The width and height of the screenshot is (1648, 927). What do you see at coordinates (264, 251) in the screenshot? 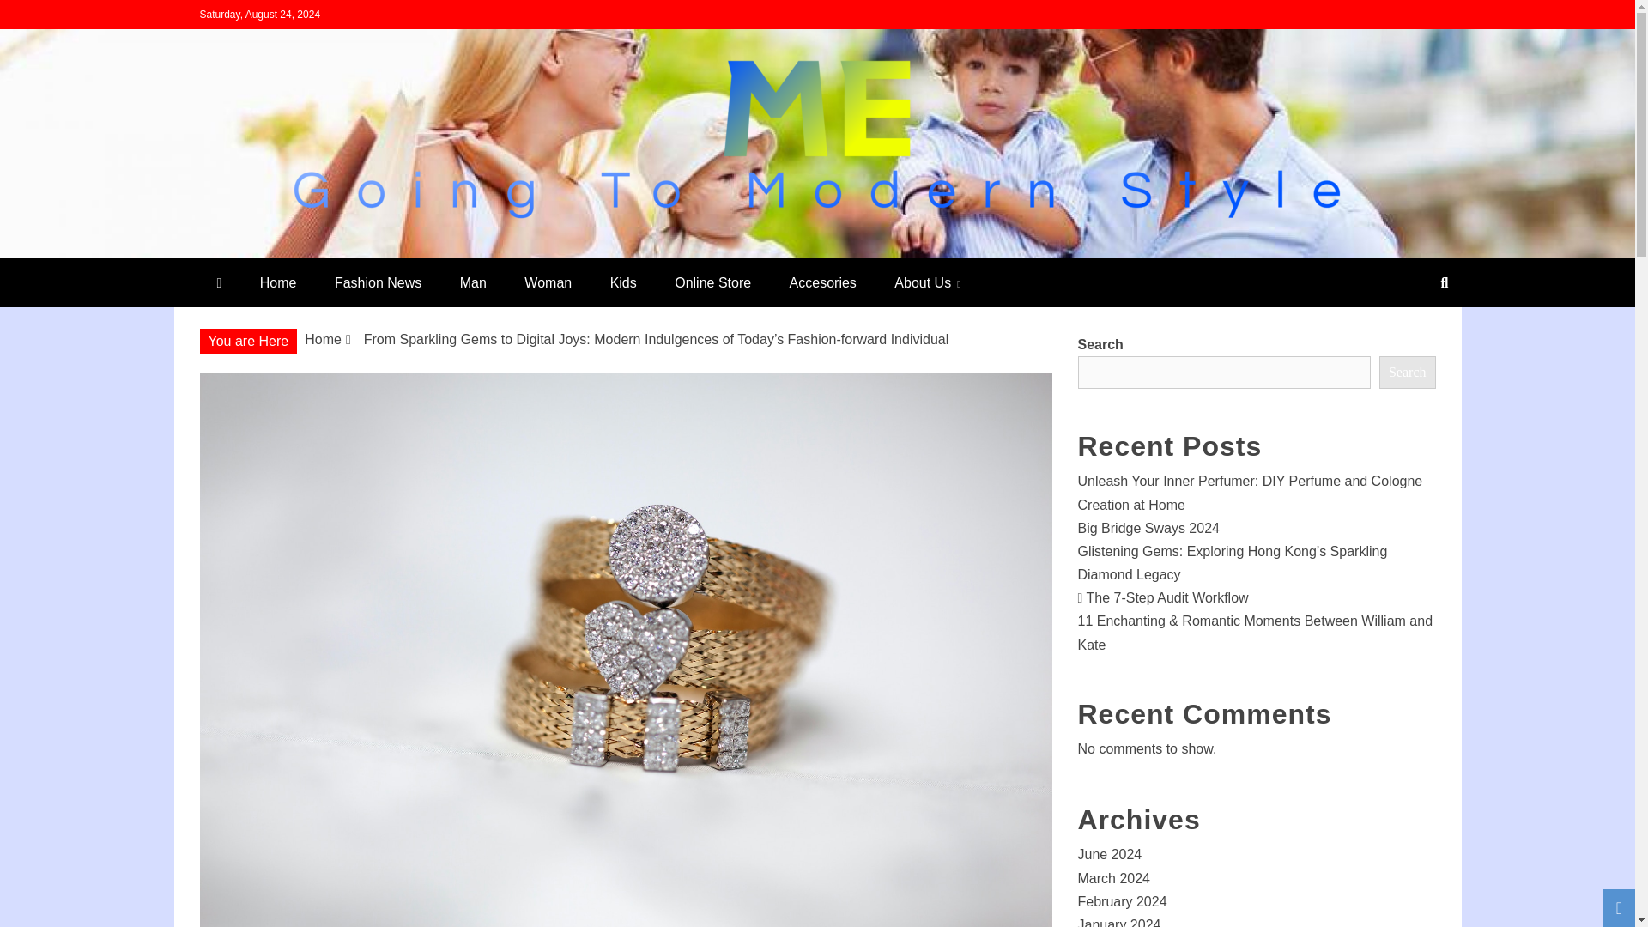
I see `My Style` at bounding box center [264, 251].